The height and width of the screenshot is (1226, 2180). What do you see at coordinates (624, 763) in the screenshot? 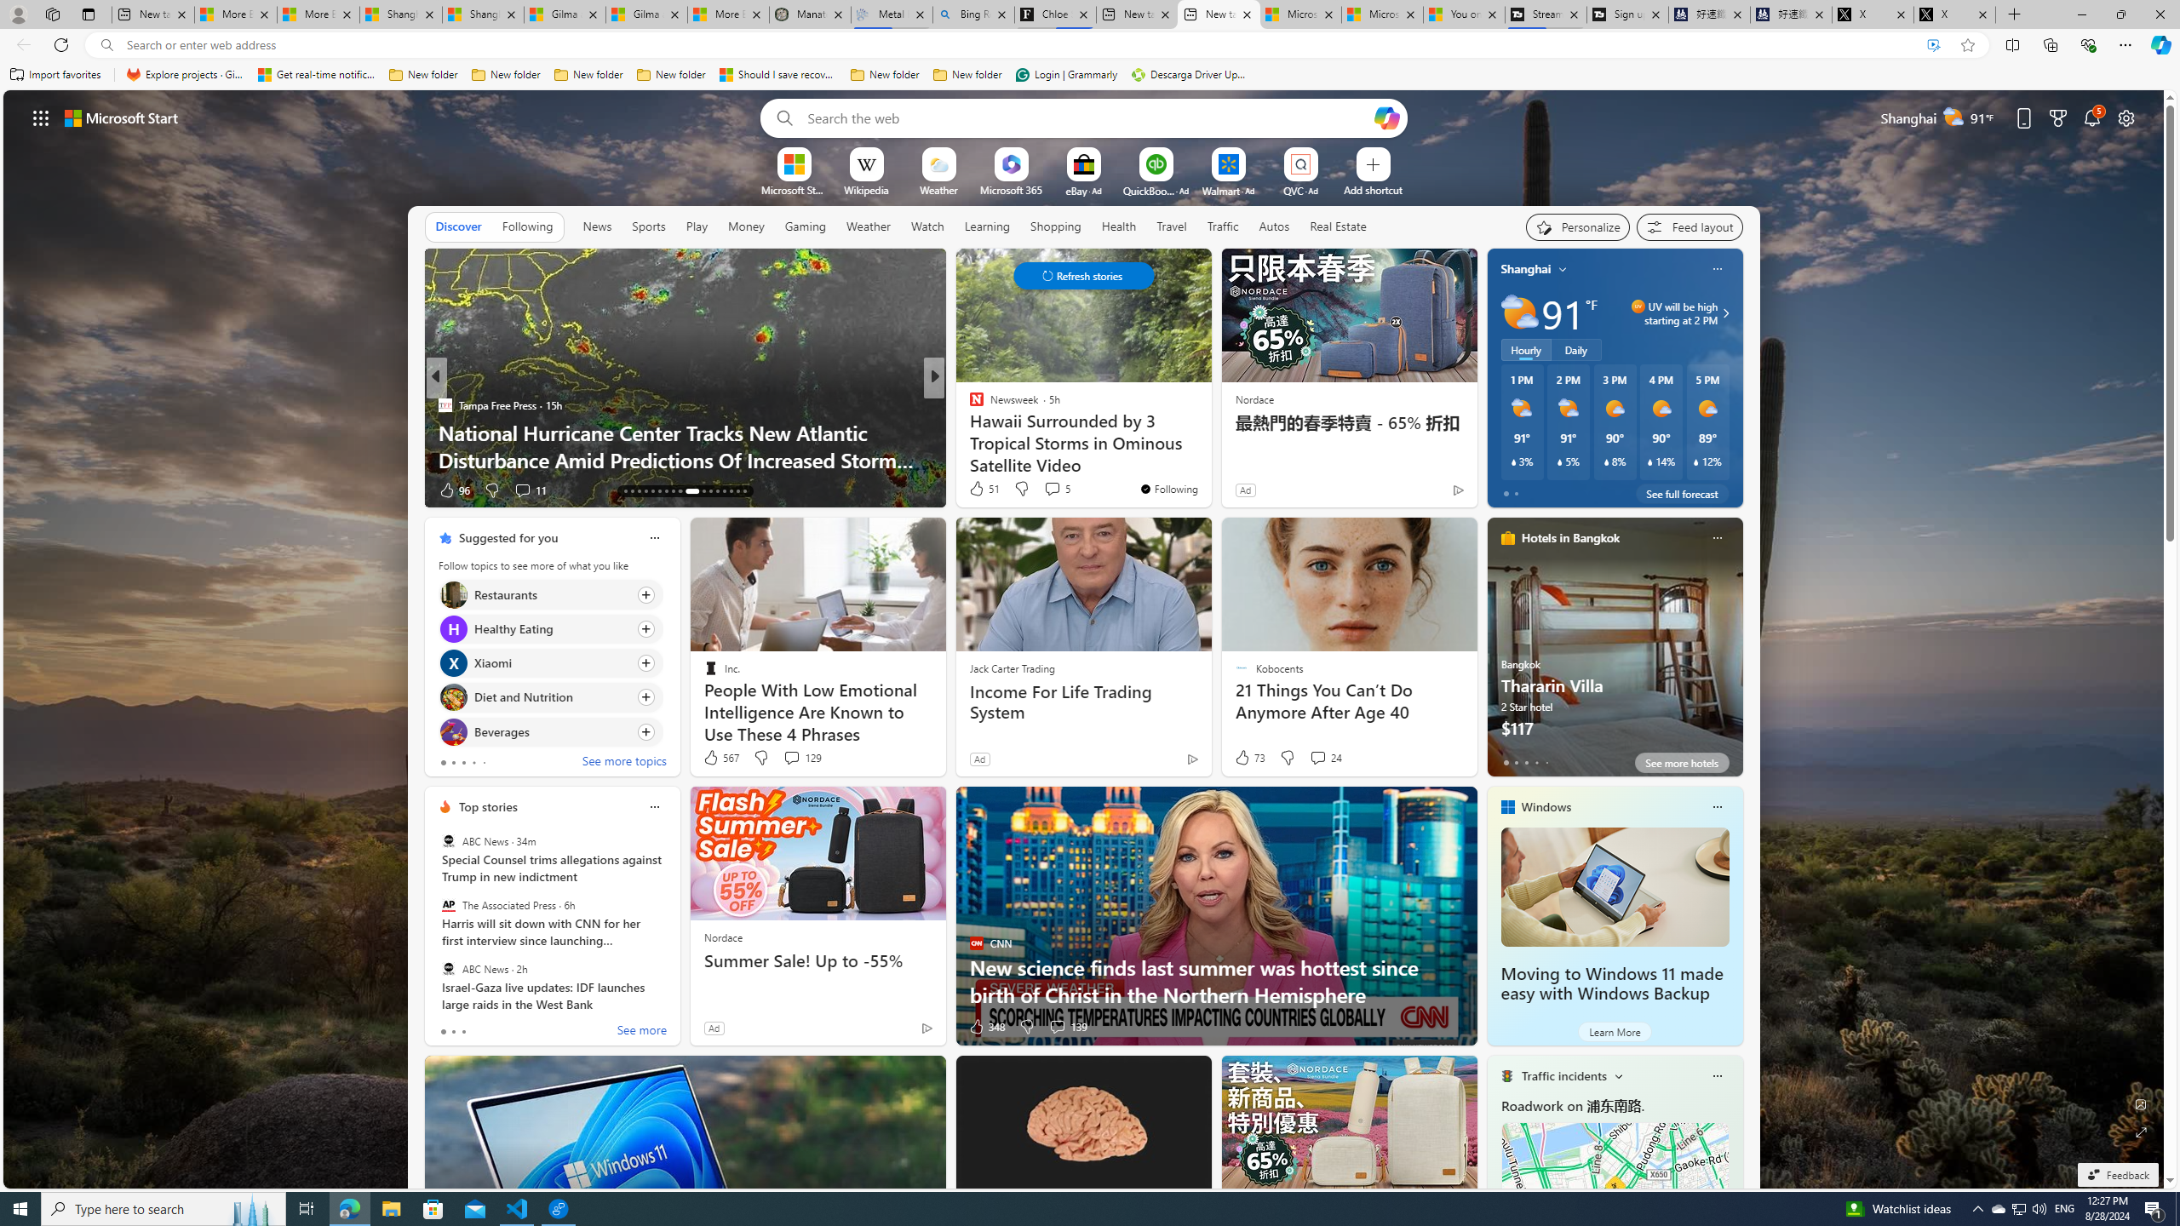
I see `See more topics` at bounding box center [624, 763].